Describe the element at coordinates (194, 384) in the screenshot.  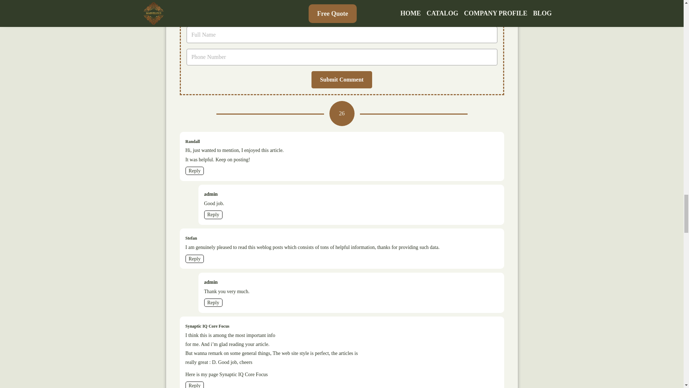
I see `Reply` at that location.